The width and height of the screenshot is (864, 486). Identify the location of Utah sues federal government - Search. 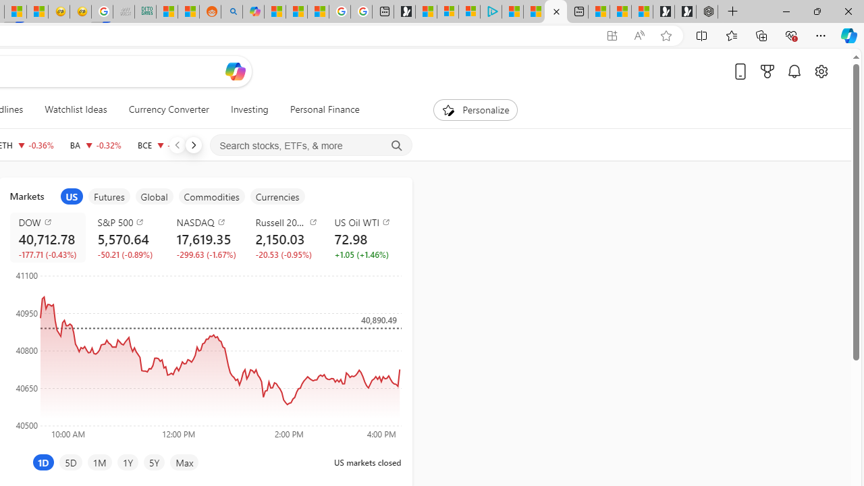
(232, 12).